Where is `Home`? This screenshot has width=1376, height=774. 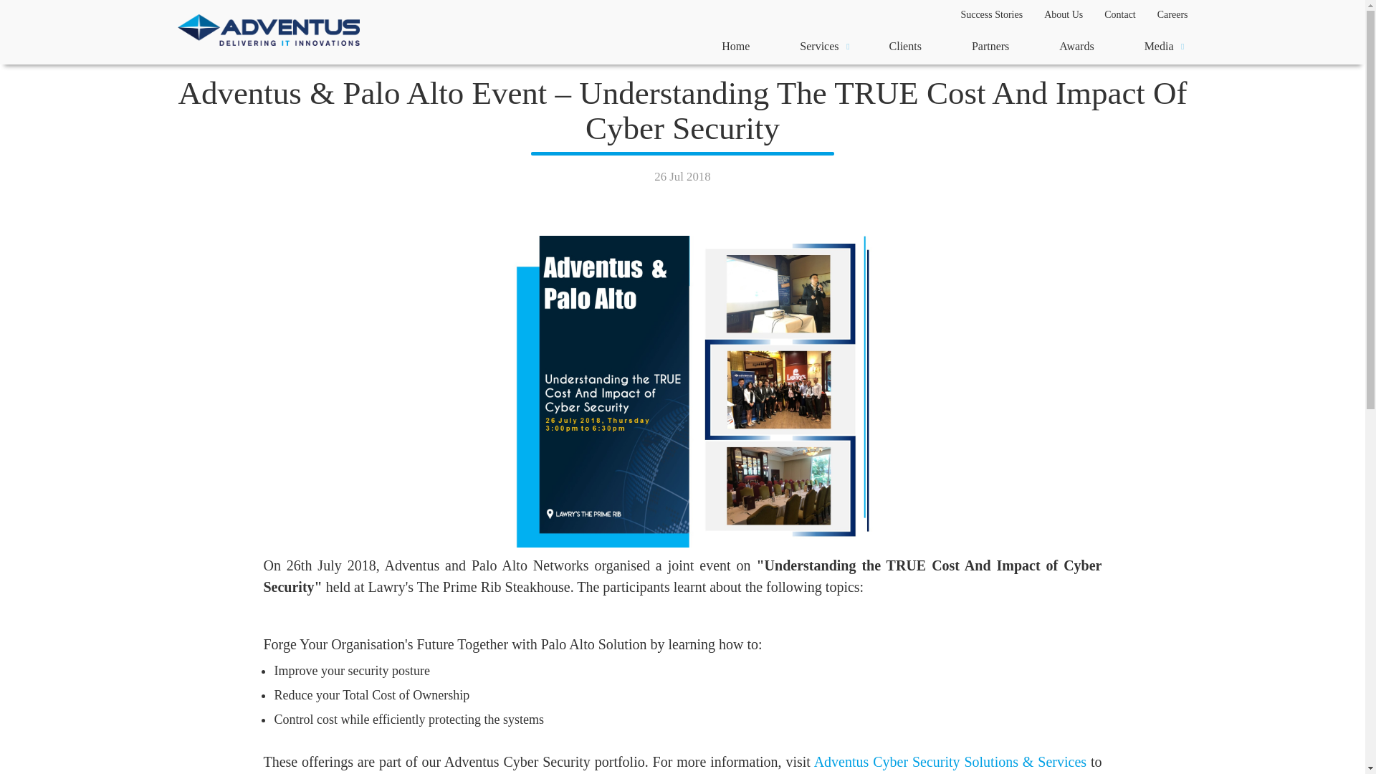
Home is located at coordinates (735, 46).